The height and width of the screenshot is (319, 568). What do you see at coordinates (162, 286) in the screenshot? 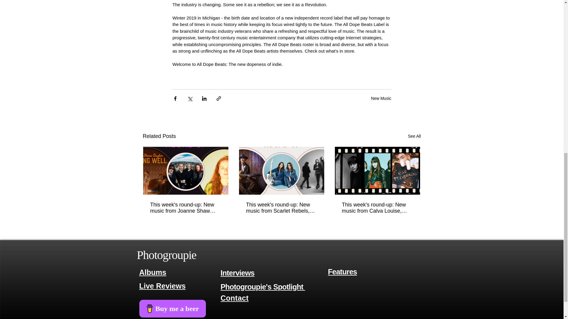
I see `Live Reviews` at bounding box center [162, 286].